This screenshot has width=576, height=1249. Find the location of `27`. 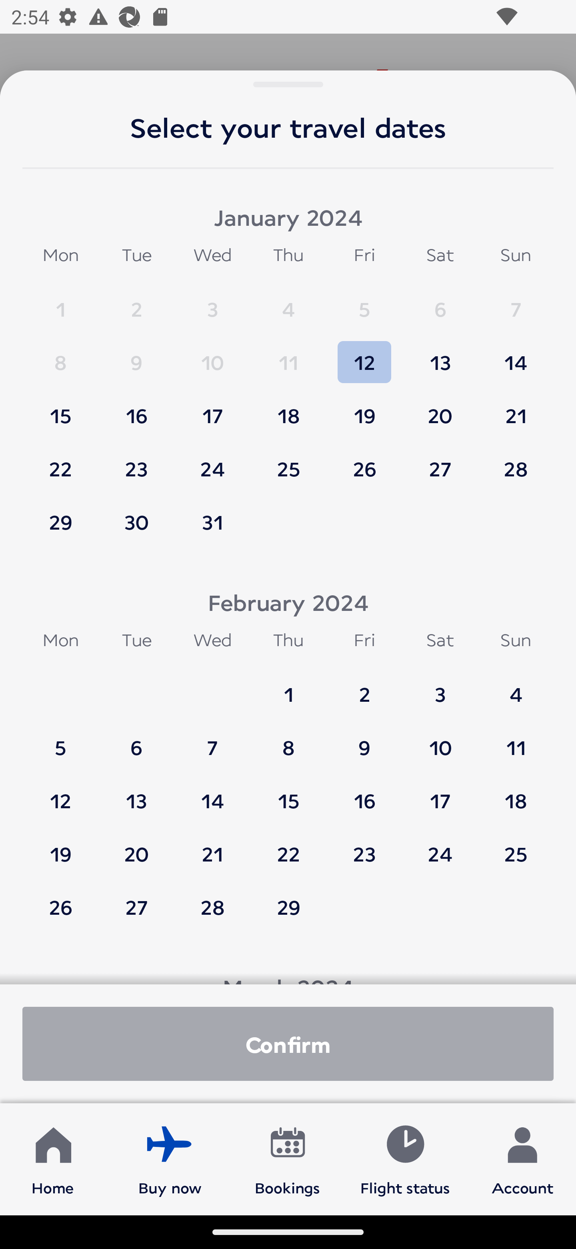

27 is located at coordinates (136, 906).